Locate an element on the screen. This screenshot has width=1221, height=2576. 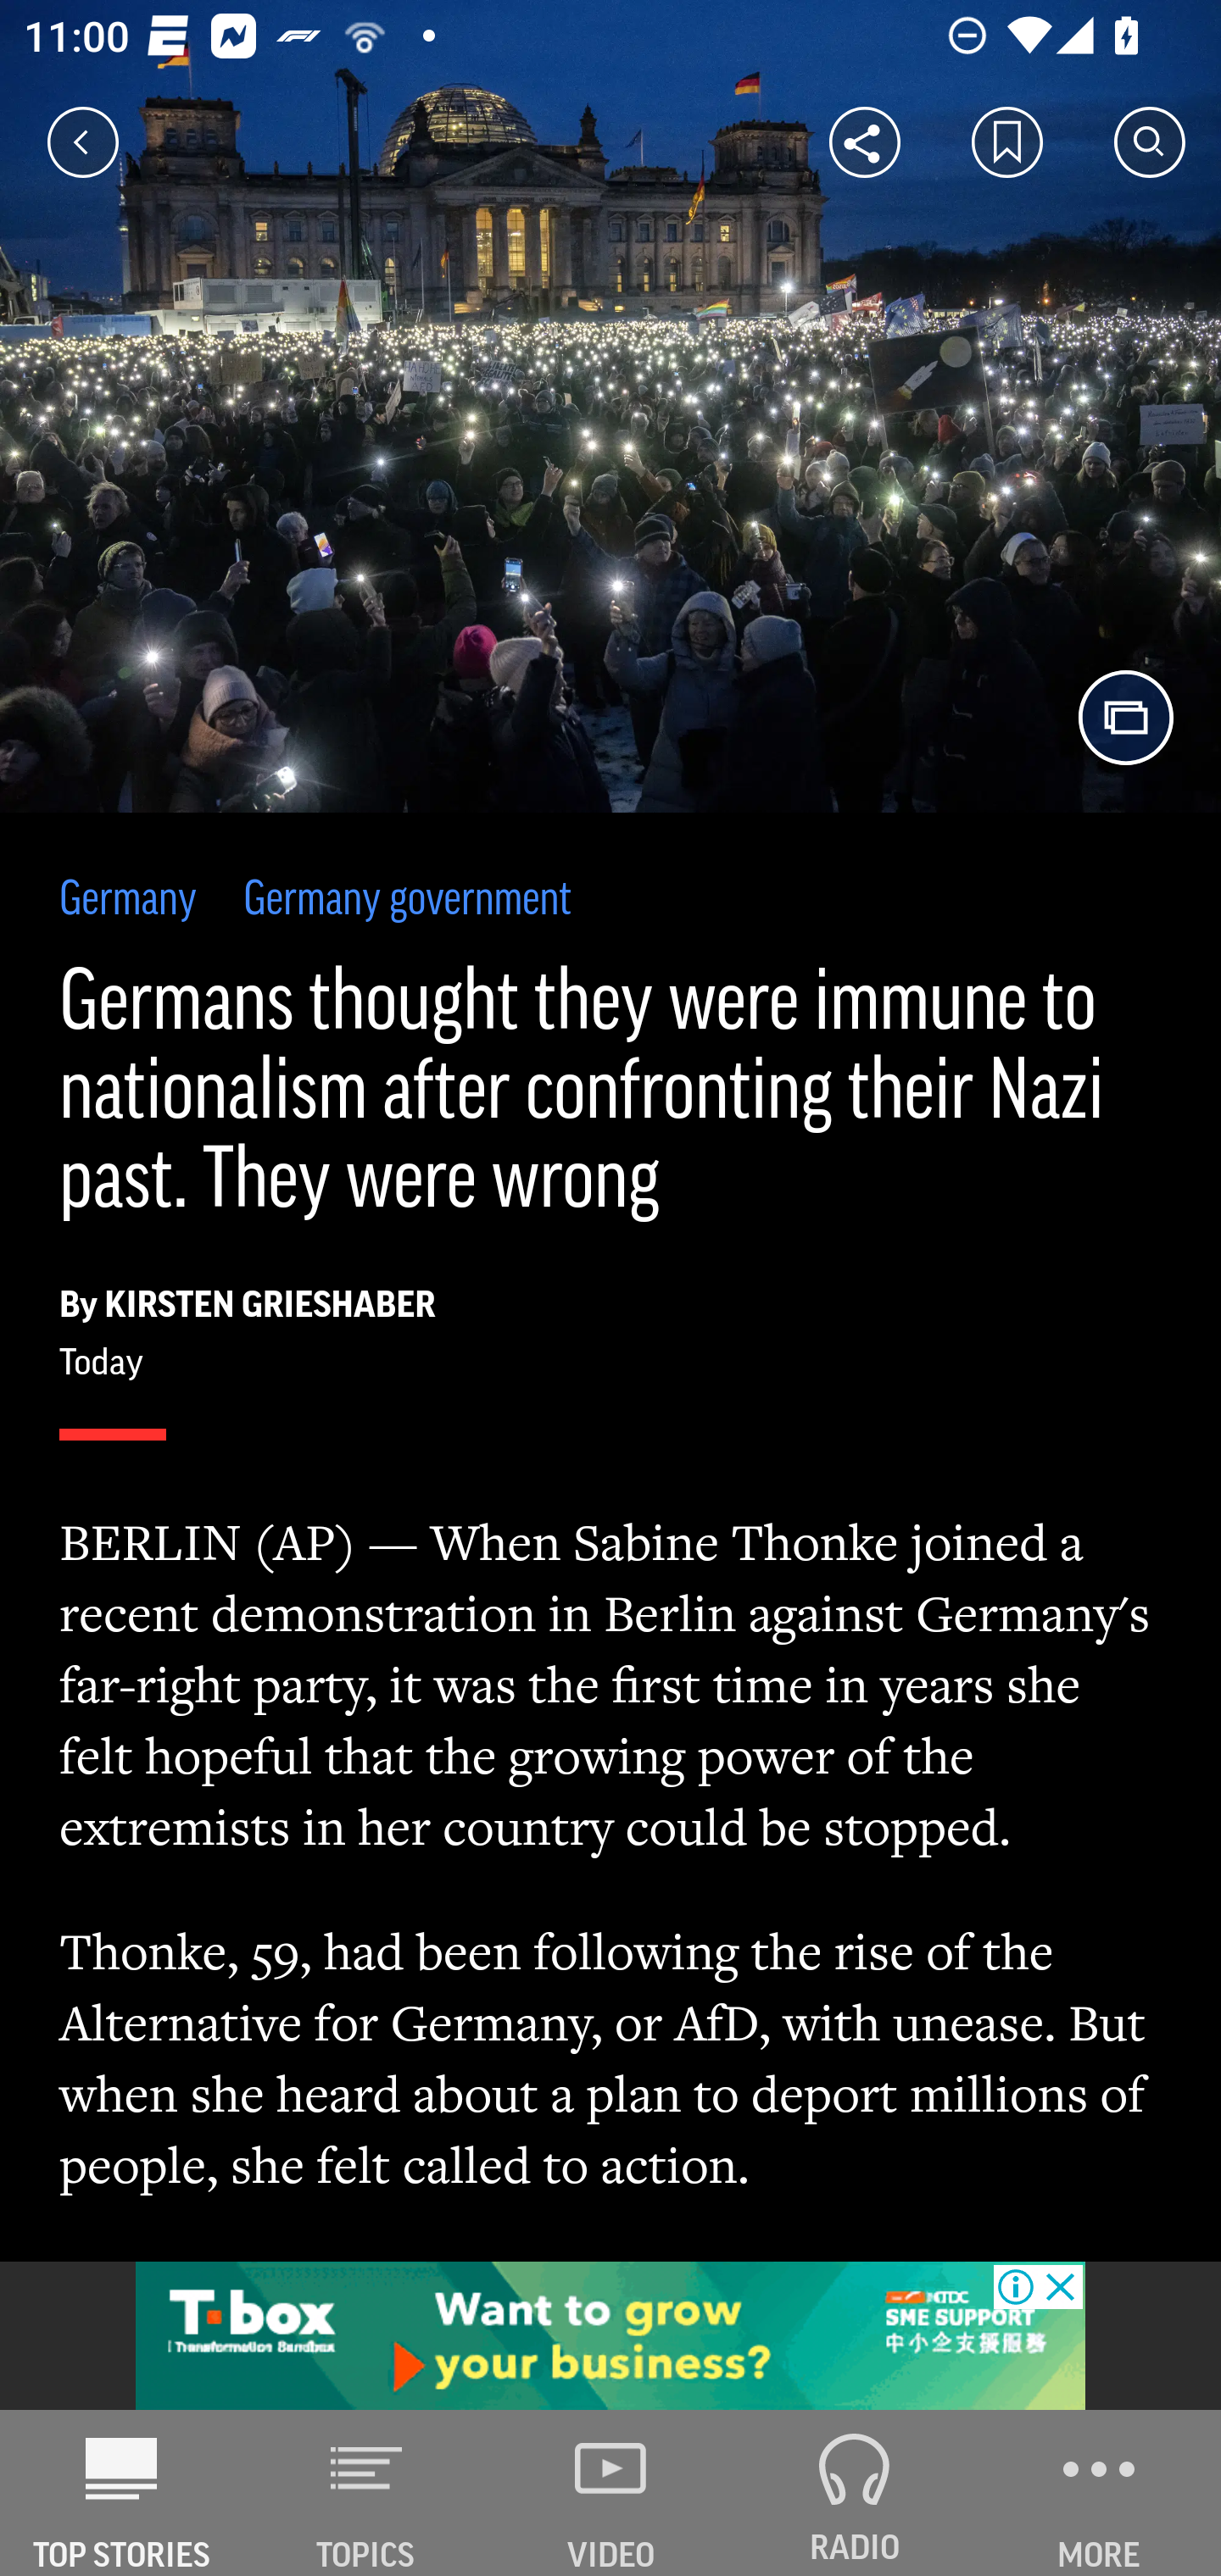
Germany government is located at coordinates (407, 902).